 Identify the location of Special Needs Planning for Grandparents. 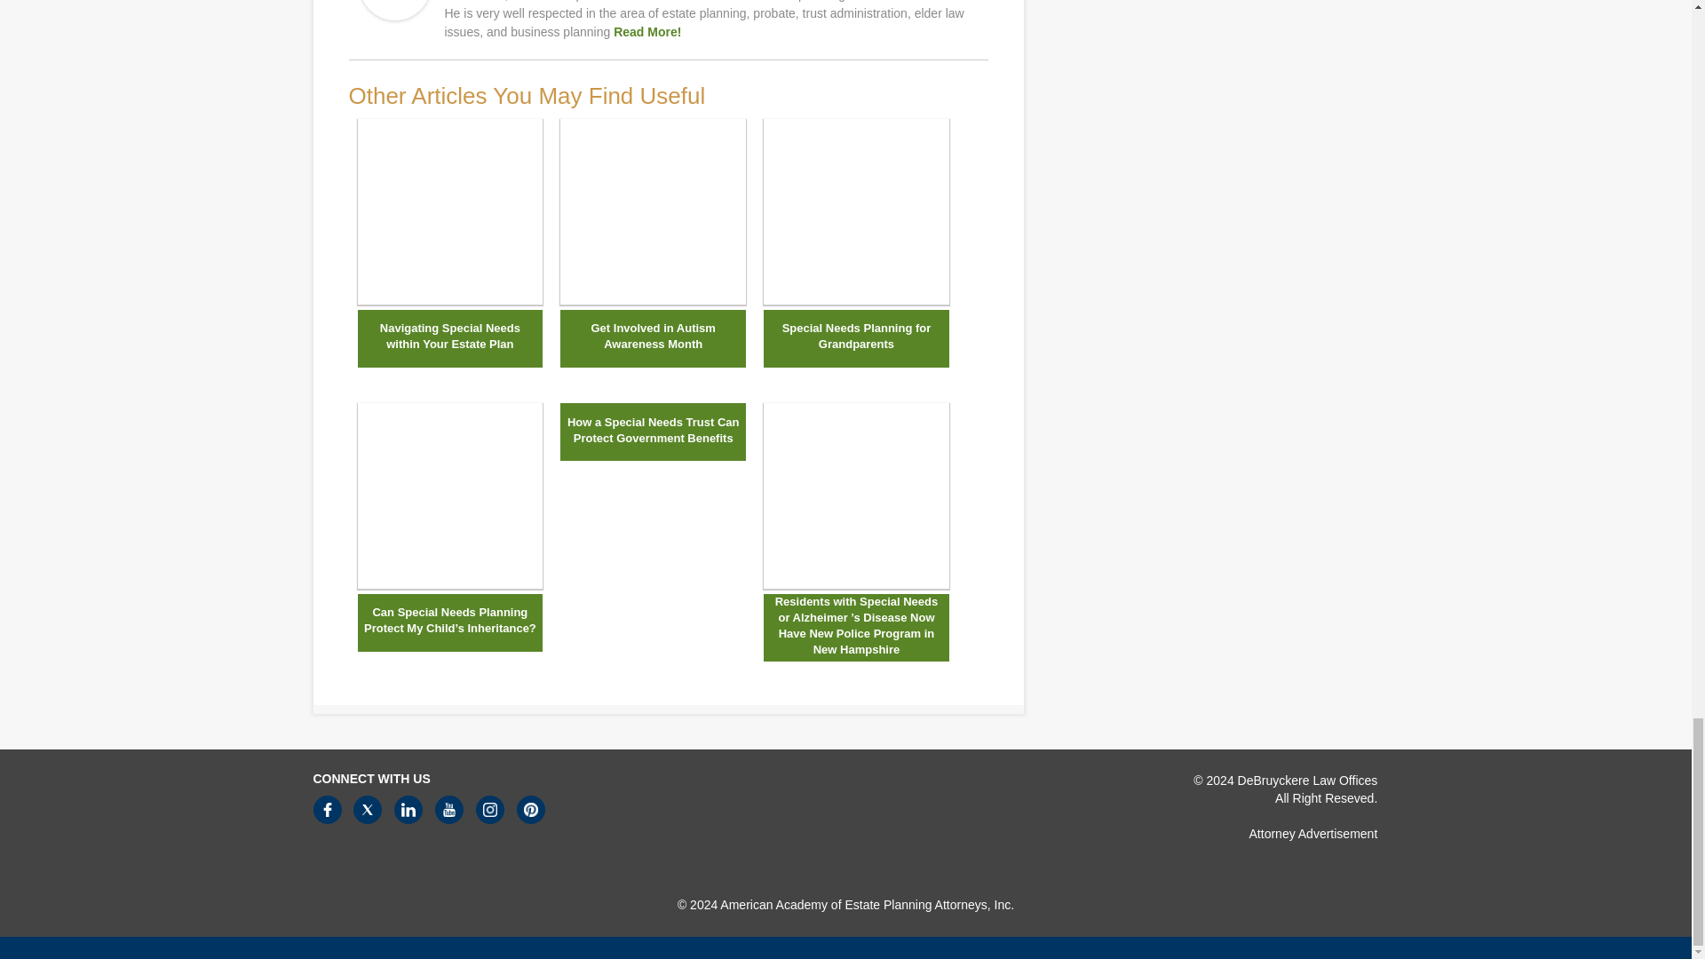
(856, 336).